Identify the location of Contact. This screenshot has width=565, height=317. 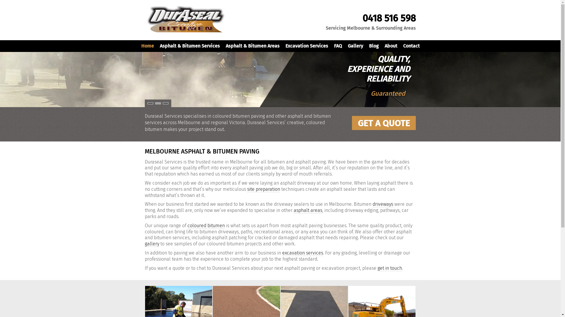
(411, 46).